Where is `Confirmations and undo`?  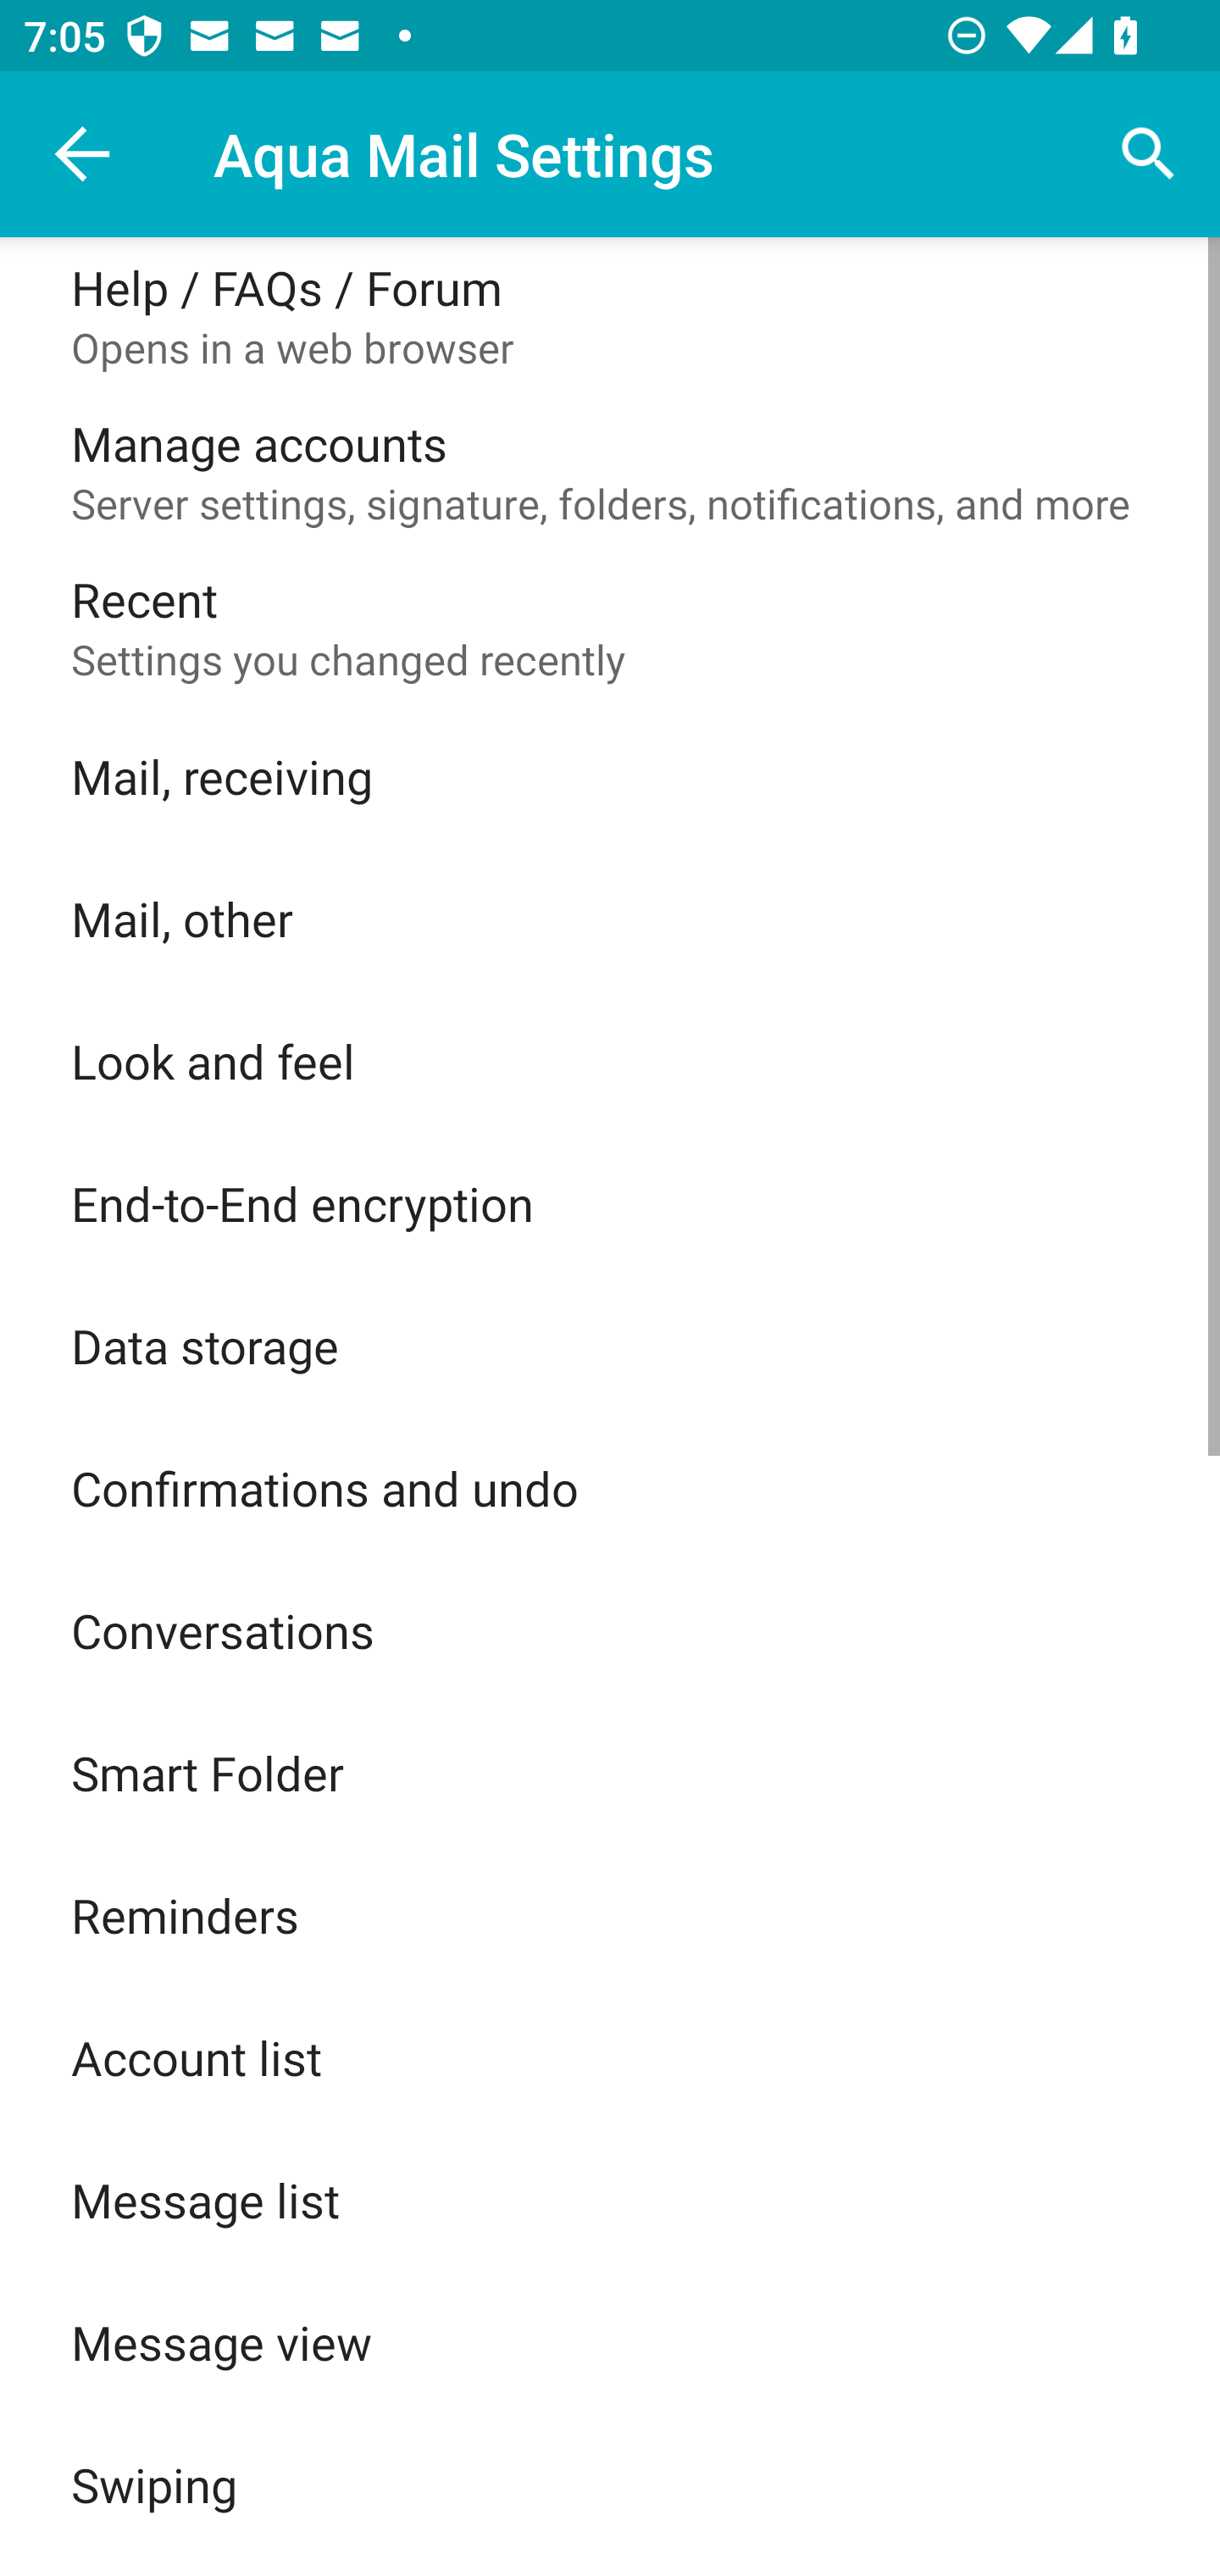
Confirmations and undo is located at coordinates (610, 1488).